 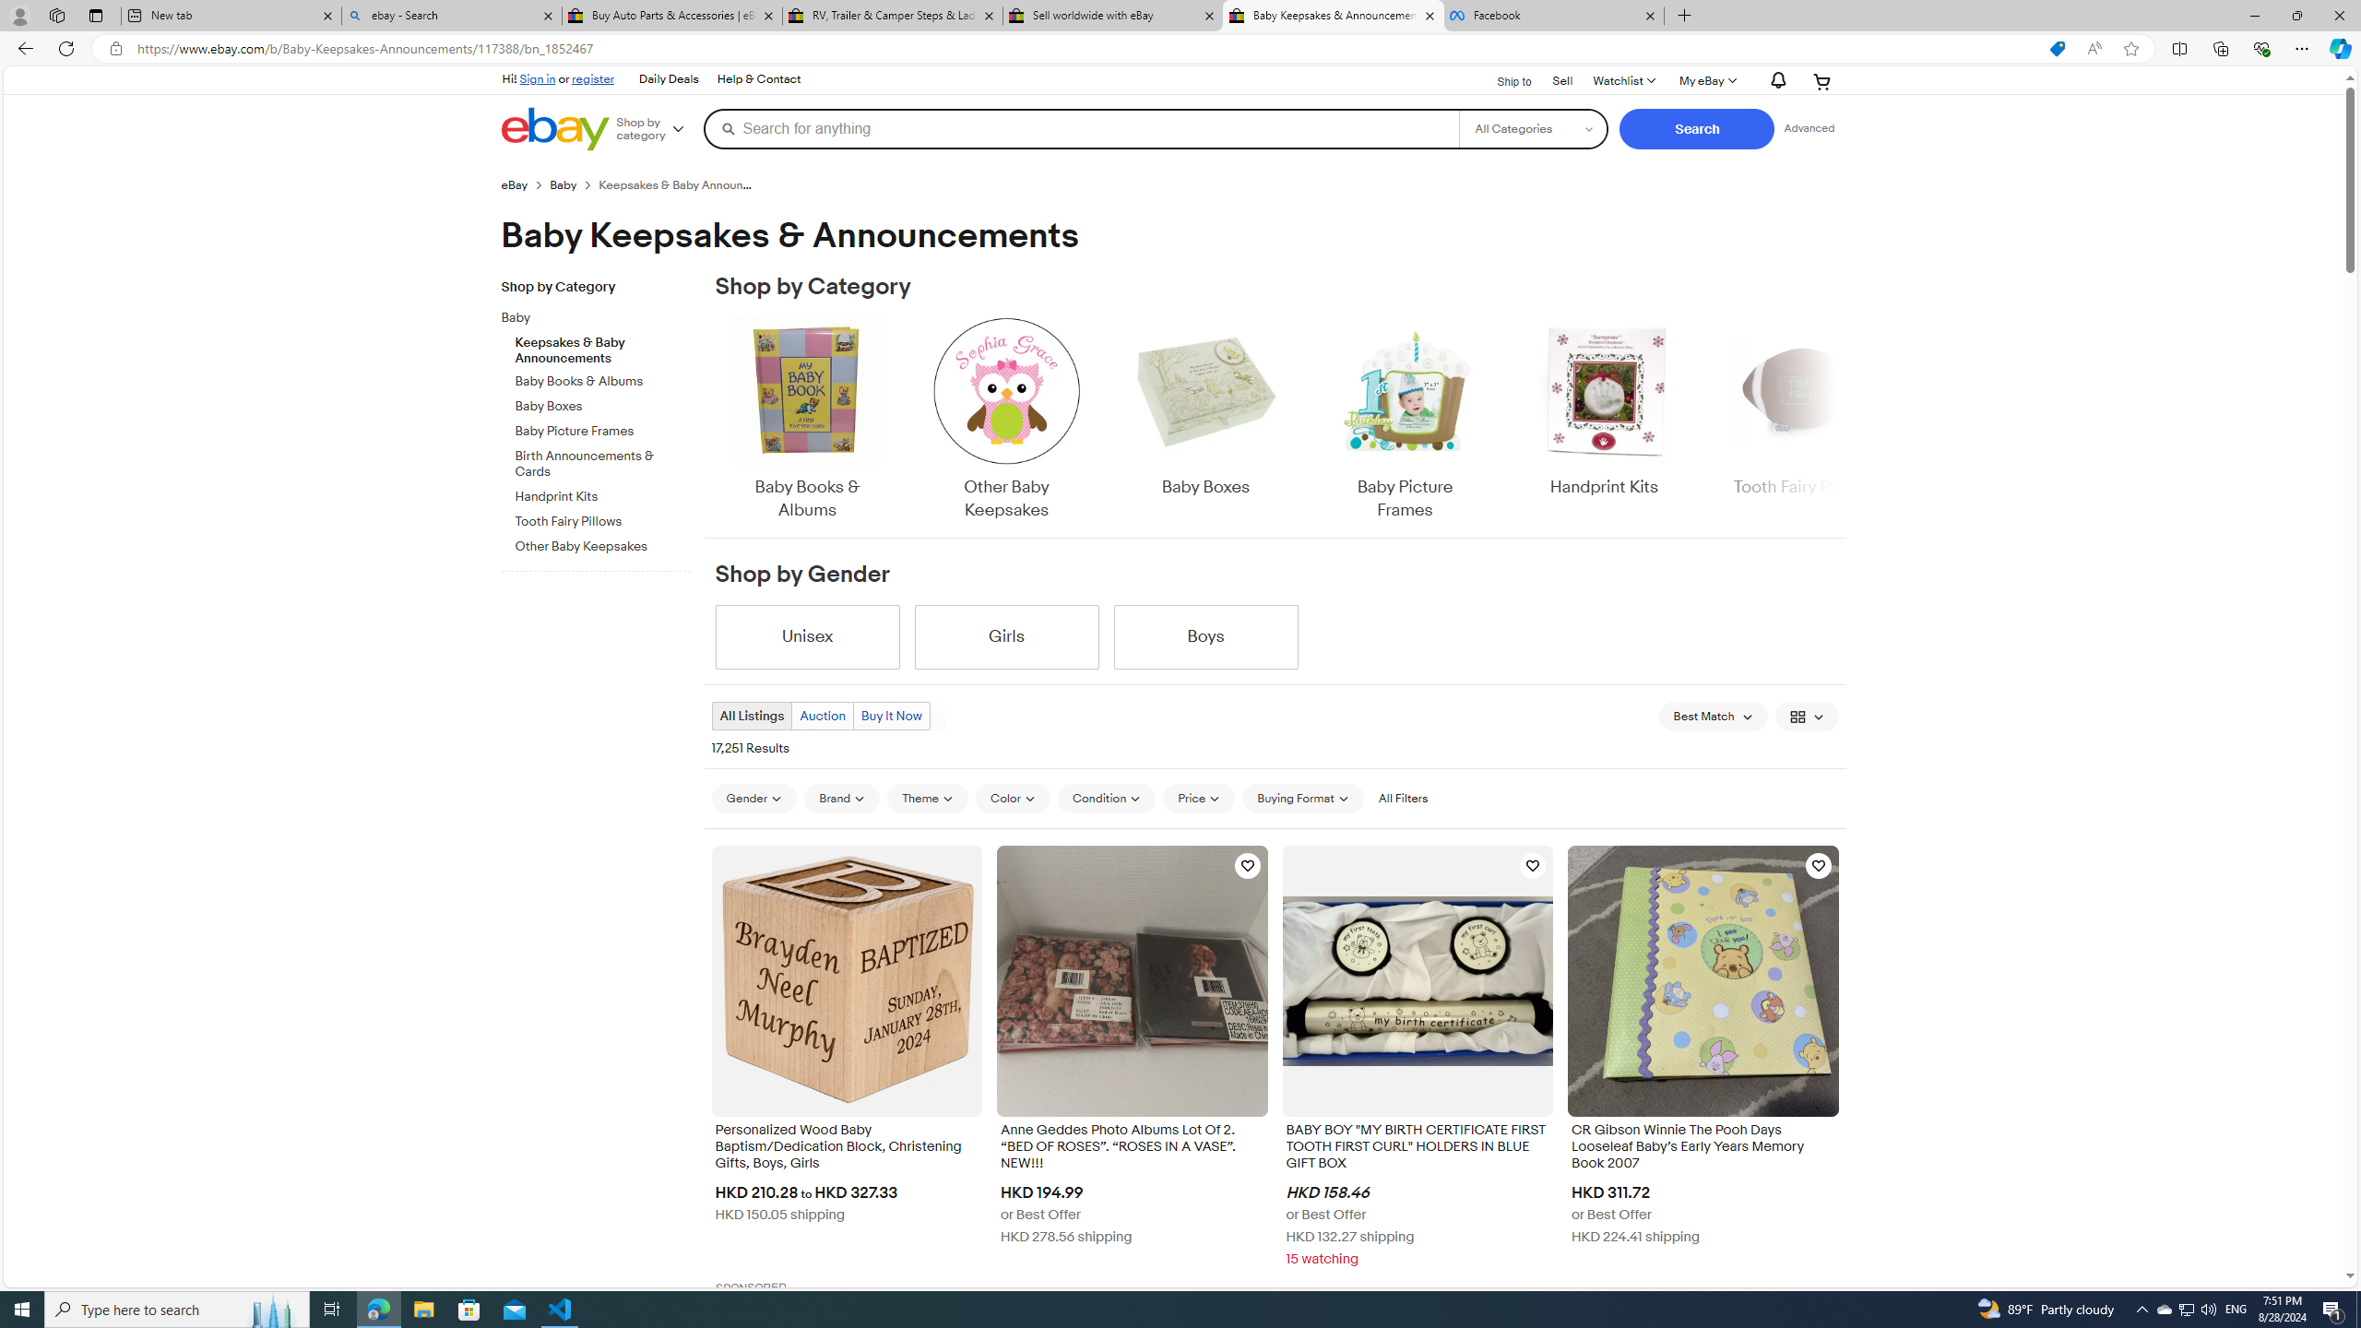 I want to click on Buying Format, so click(x=1302, y=799).